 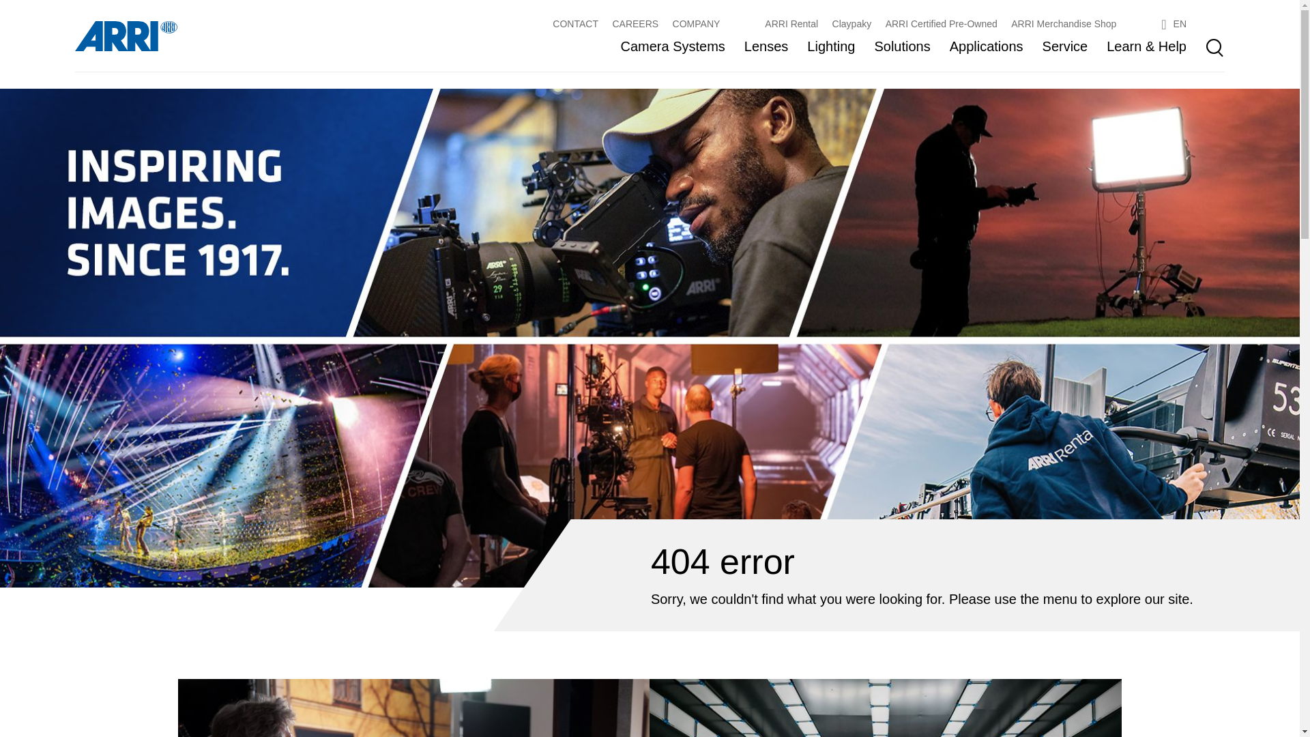 I want to click on Return to the homepage, so click(x=126, y=35).